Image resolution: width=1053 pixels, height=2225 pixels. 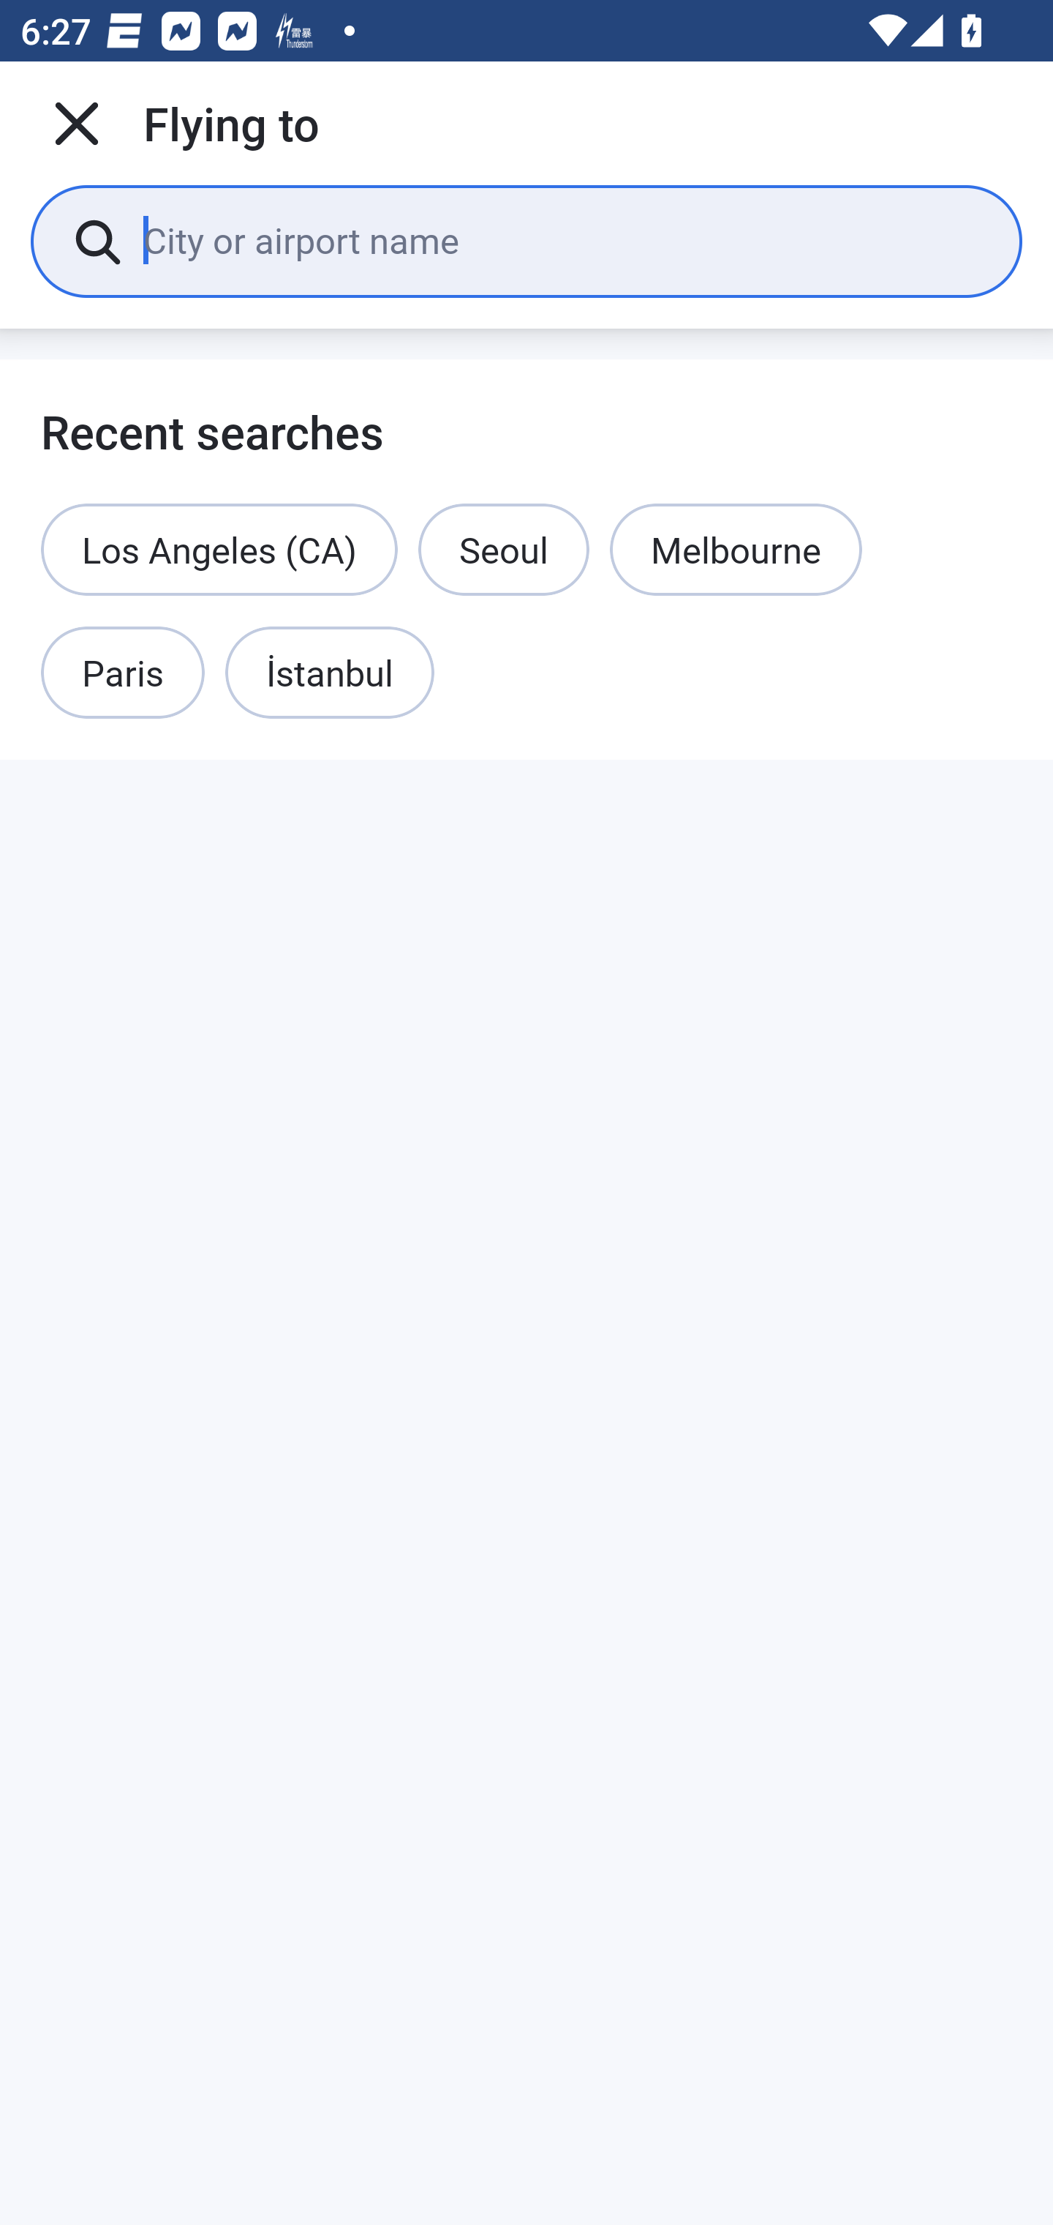 What do you see at coordinates (562, 240) in the screenshot?
I see `City or airport name` at bounding box center [562, 240].